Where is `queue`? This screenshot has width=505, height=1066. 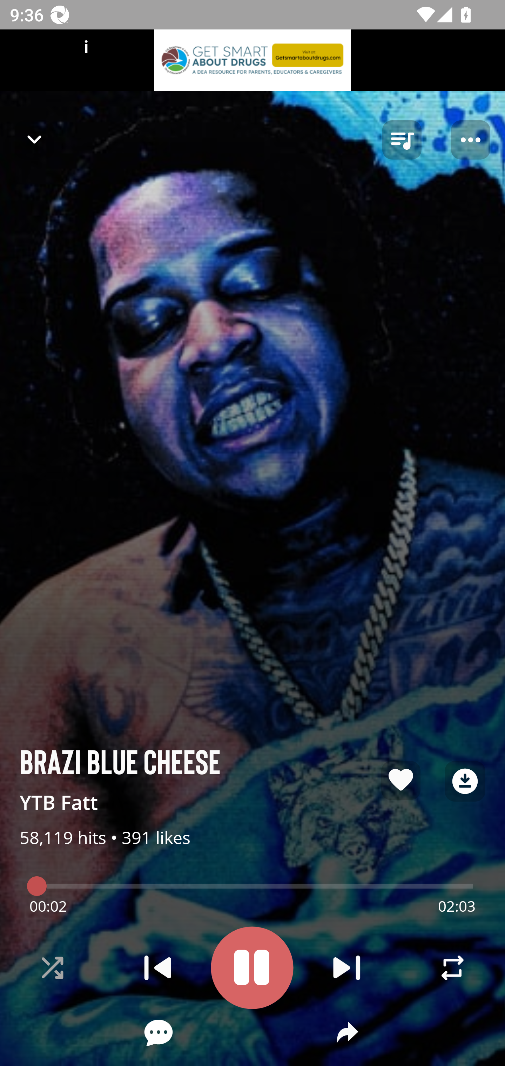 queue is located at coordinates (402, 140).